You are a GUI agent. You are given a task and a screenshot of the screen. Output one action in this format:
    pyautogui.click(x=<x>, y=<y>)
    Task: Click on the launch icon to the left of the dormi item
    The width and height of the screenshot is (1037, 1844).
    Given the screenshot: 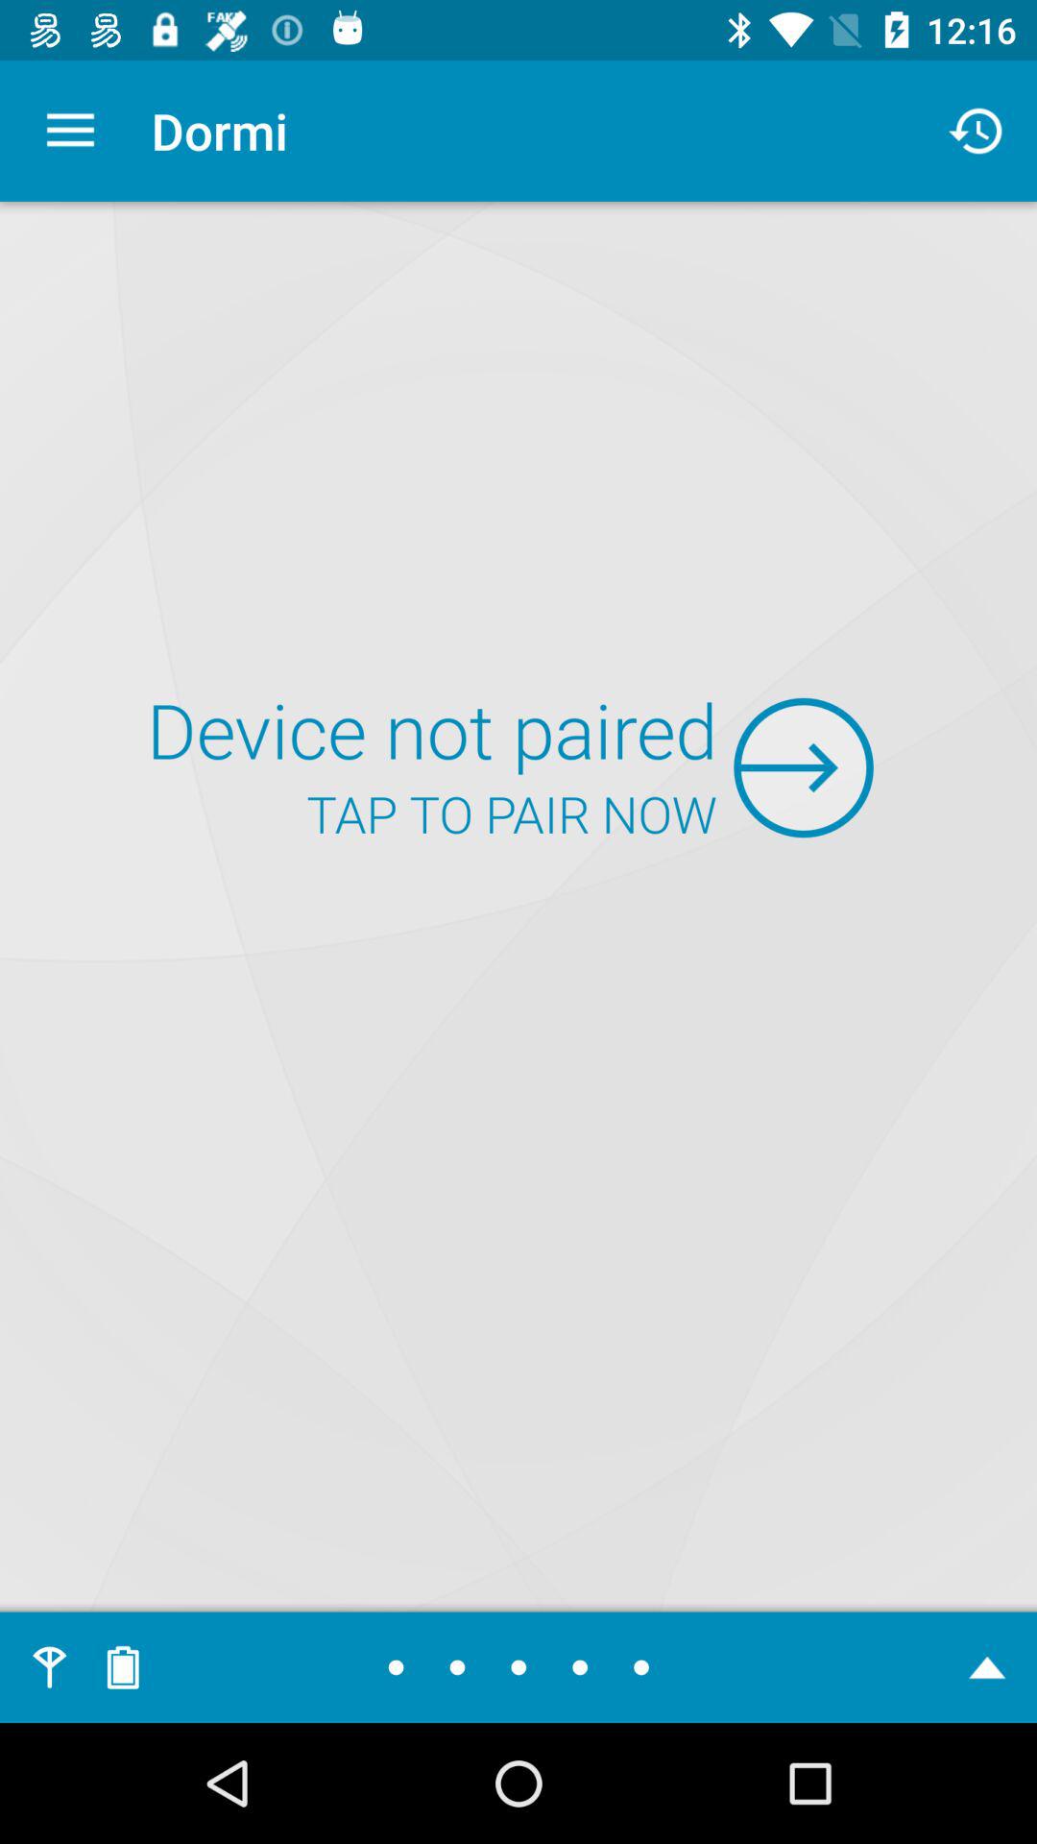 What is the action you would take?
    pyautogui.click(x=70, y=131)
    